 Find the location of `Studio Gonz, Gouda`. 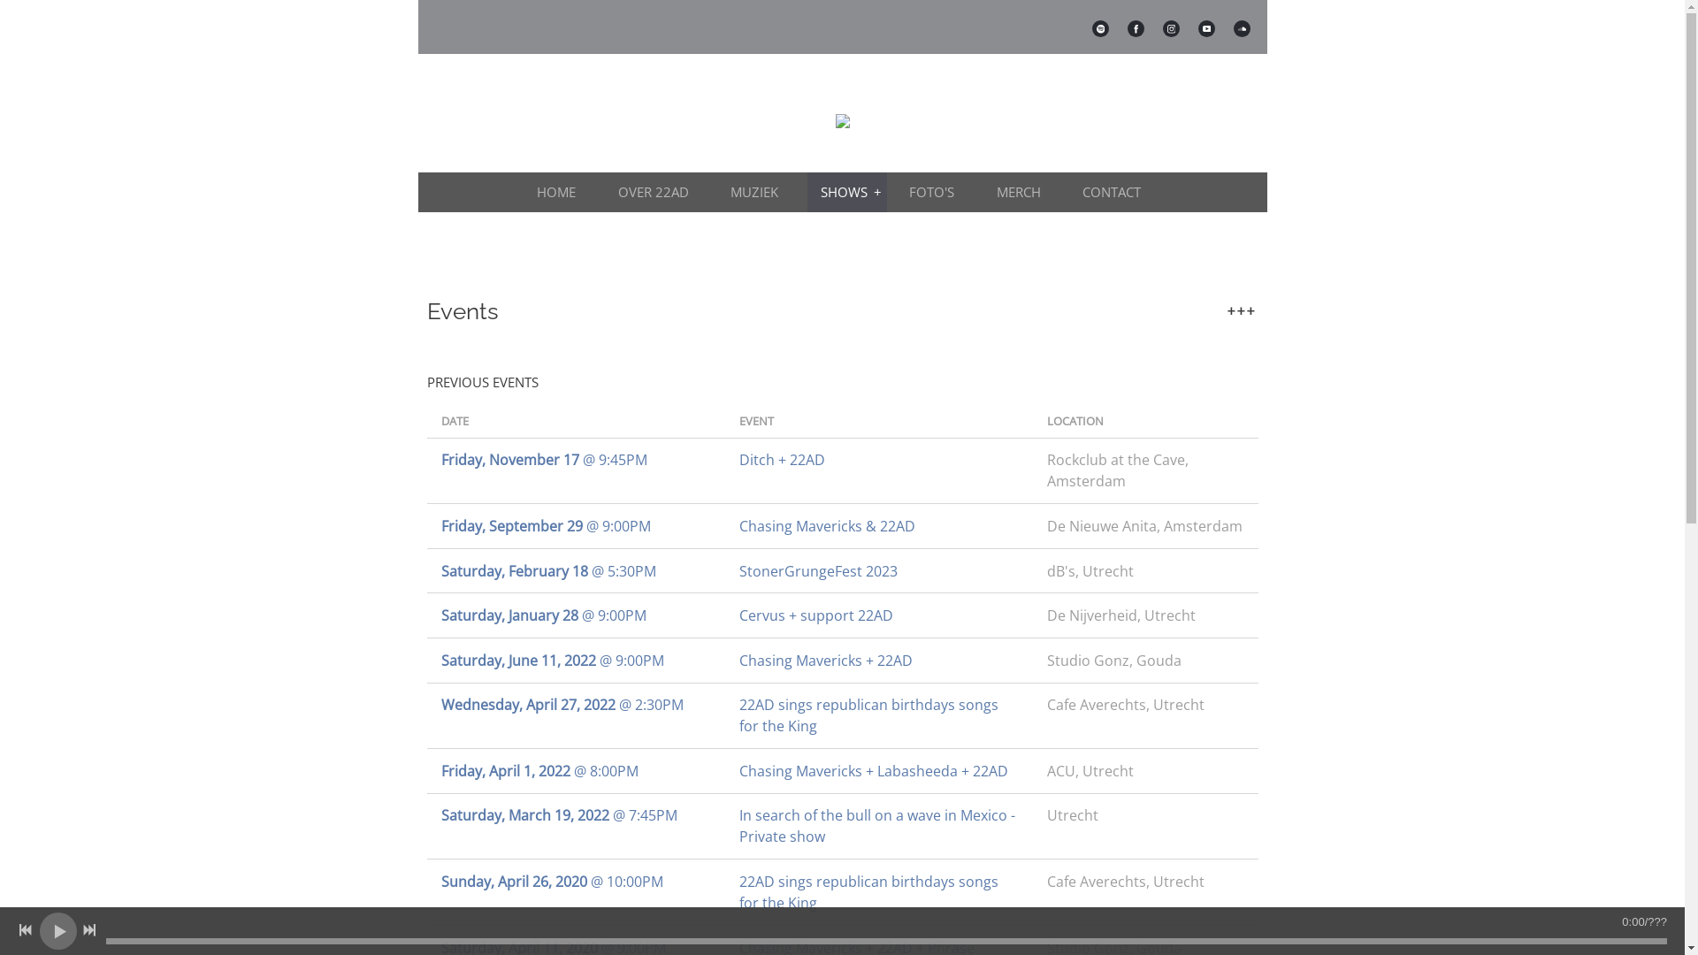

Studio Gonz, Gouda is located at coordinates (1145, 660).